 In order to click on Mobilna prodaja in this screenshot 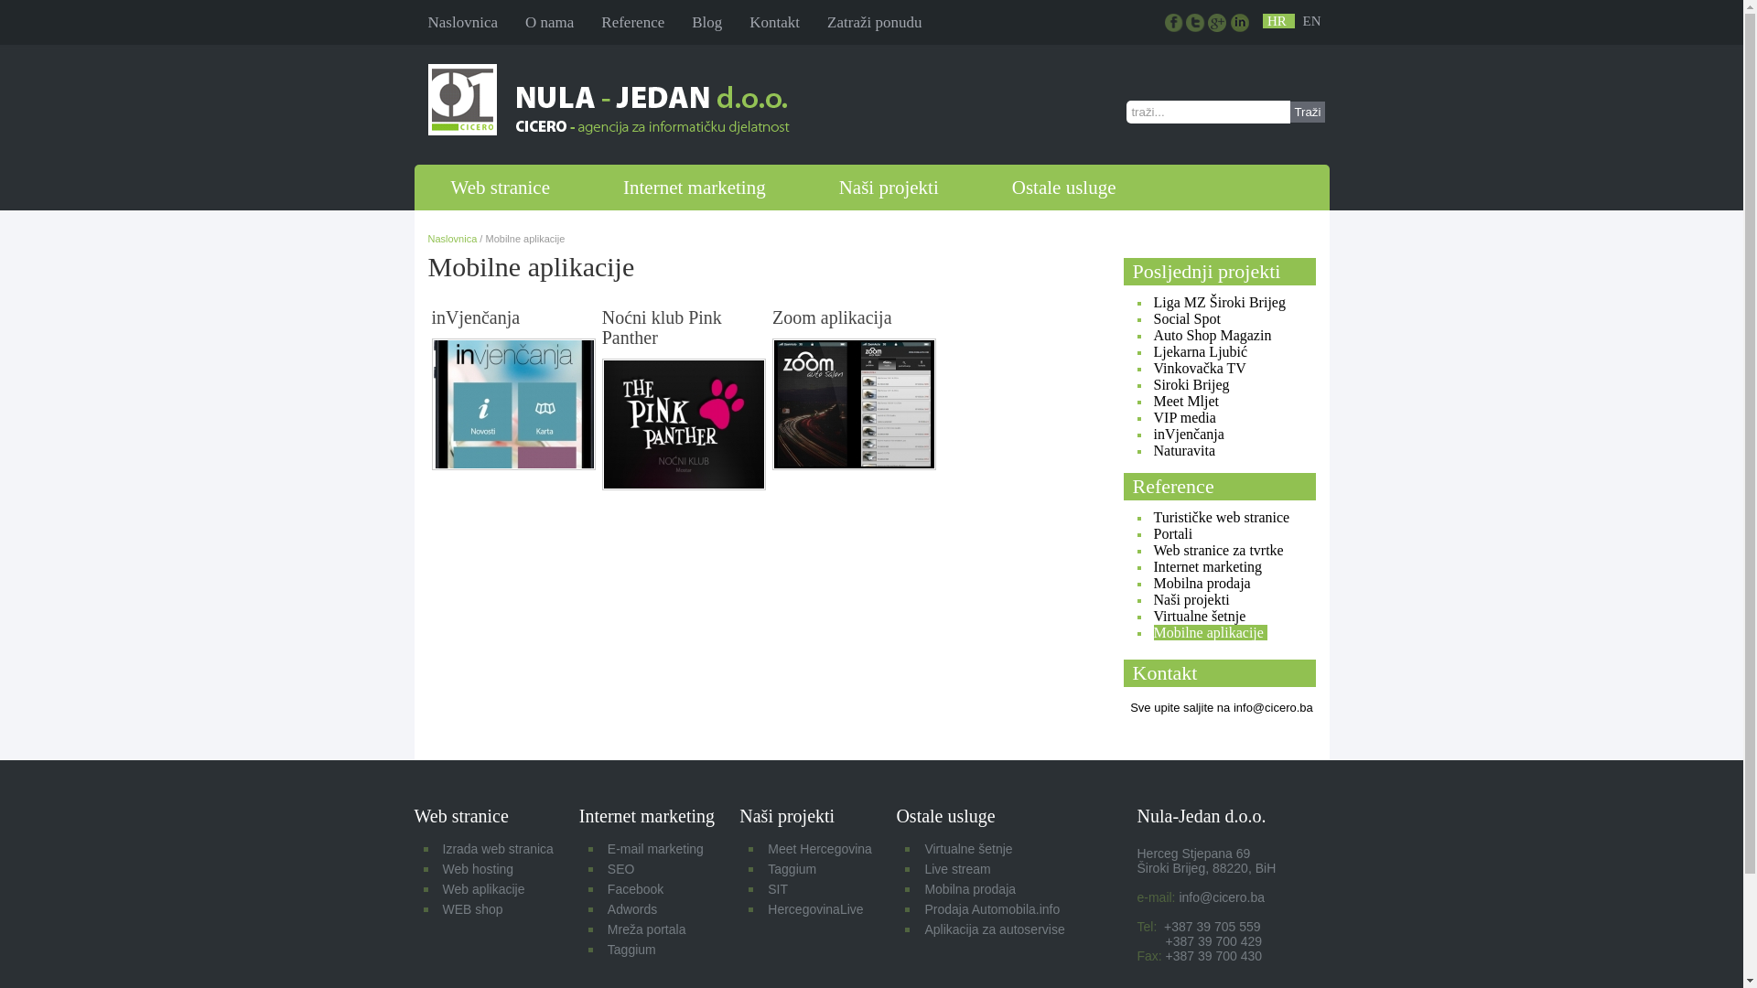, I will do `click(970, 889)`.